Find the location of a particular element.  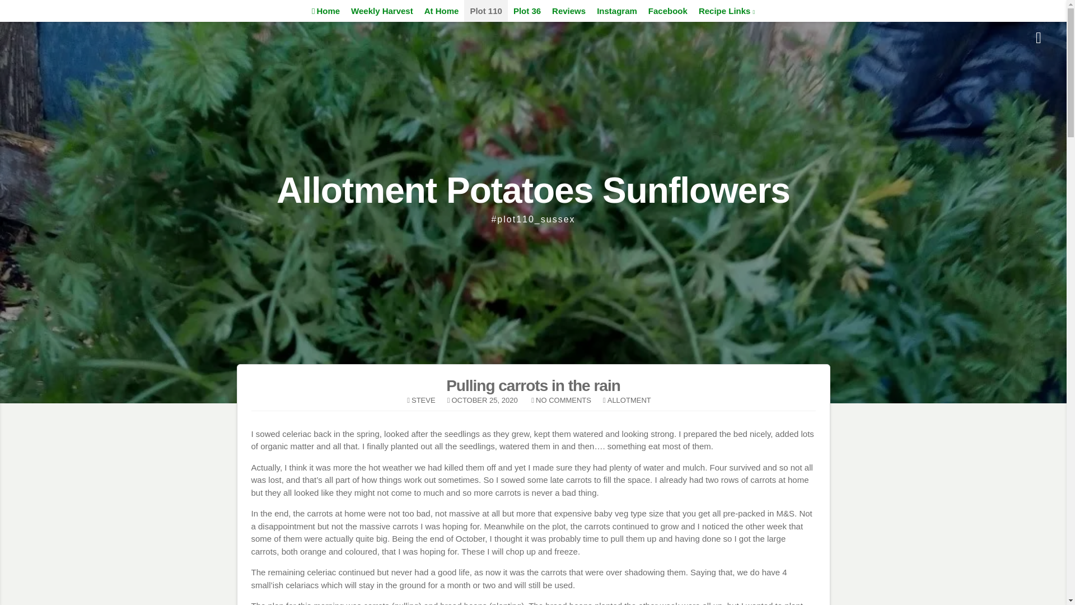

NO COMMENTS is located at coordinates (563, 400).